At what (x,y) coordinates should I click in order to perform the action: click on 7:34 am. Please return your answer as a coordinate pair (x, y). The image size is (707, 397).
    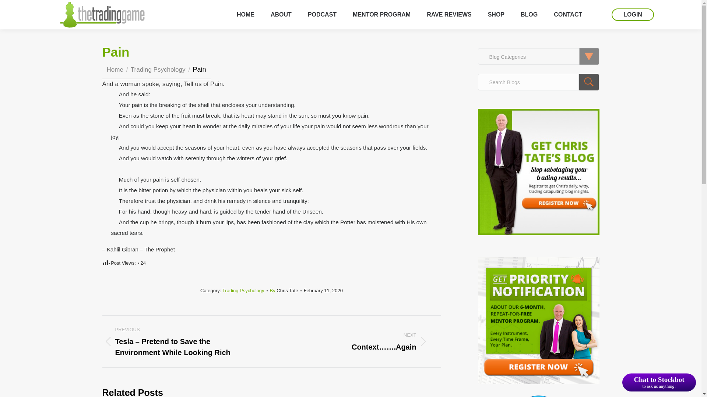
    Looking at the image, I should click on (323, 290).